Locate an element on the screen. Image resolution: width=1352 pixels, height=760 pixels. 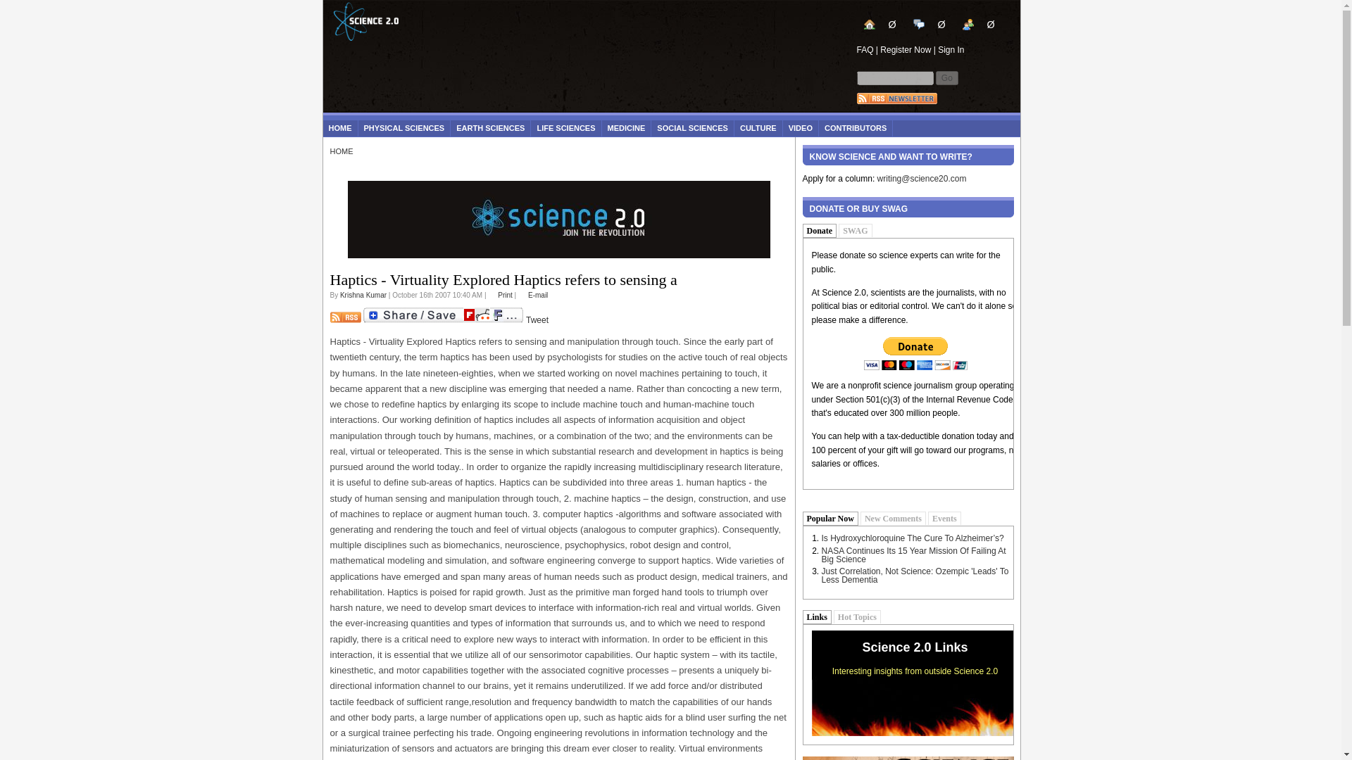
EARTH SCIENCES is located at coordinates (490, 128).